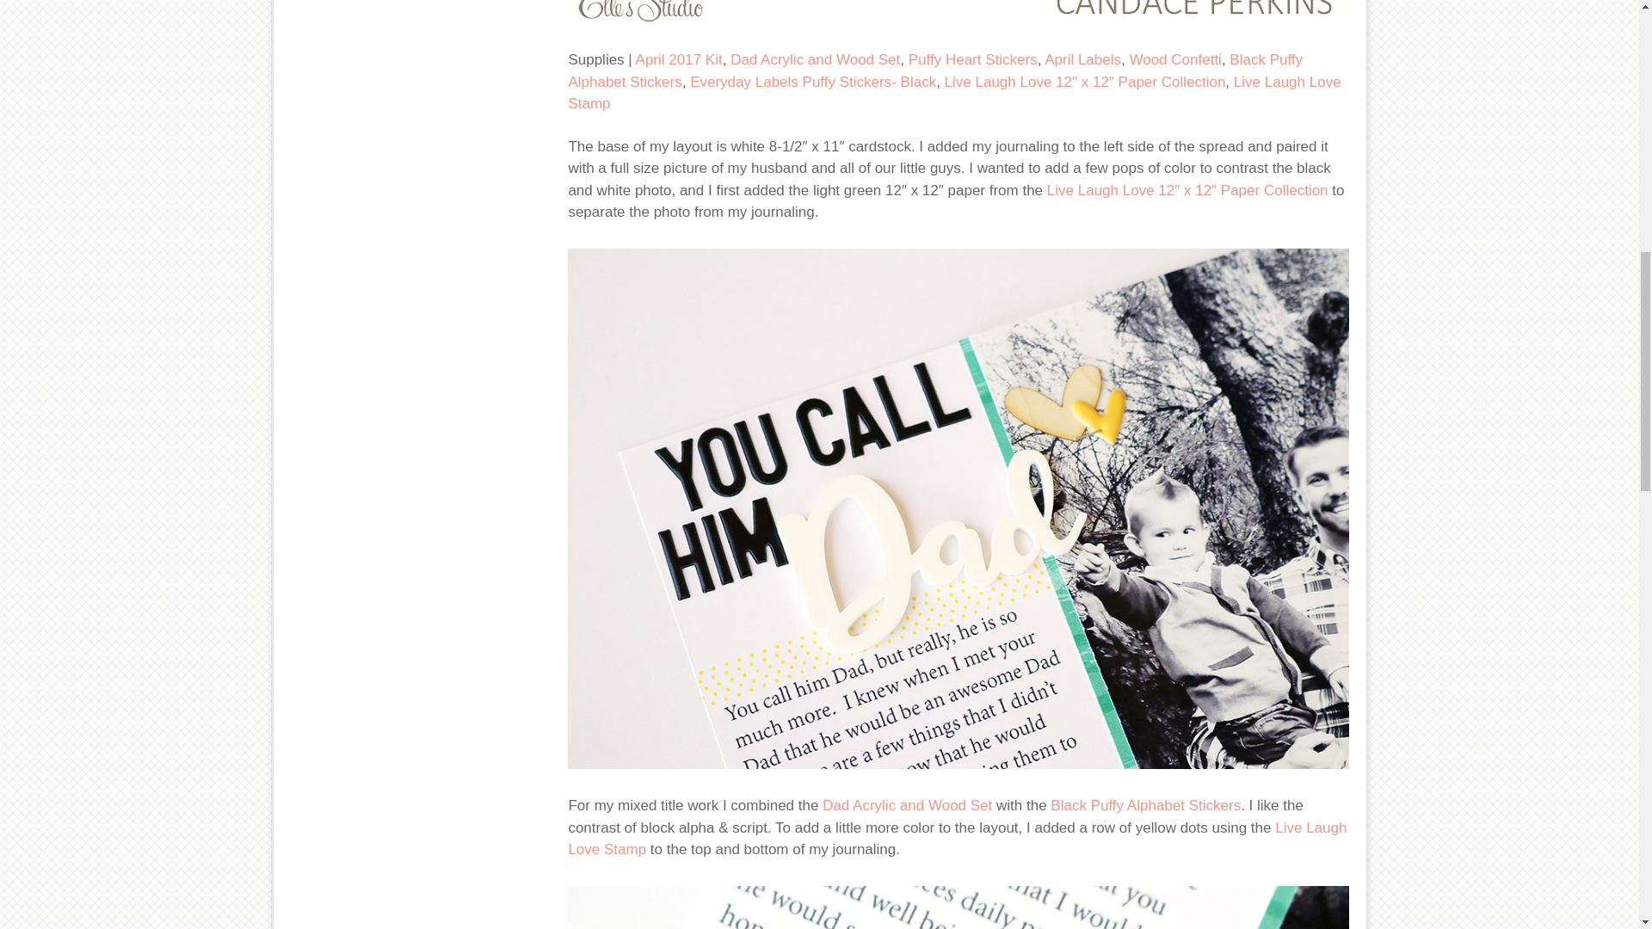 The width and height of the screenshot is (1652, 929). Describe the element at coordinates (972, 59) in the screenshot. I see `Puffy Heart Stickers` at that location.